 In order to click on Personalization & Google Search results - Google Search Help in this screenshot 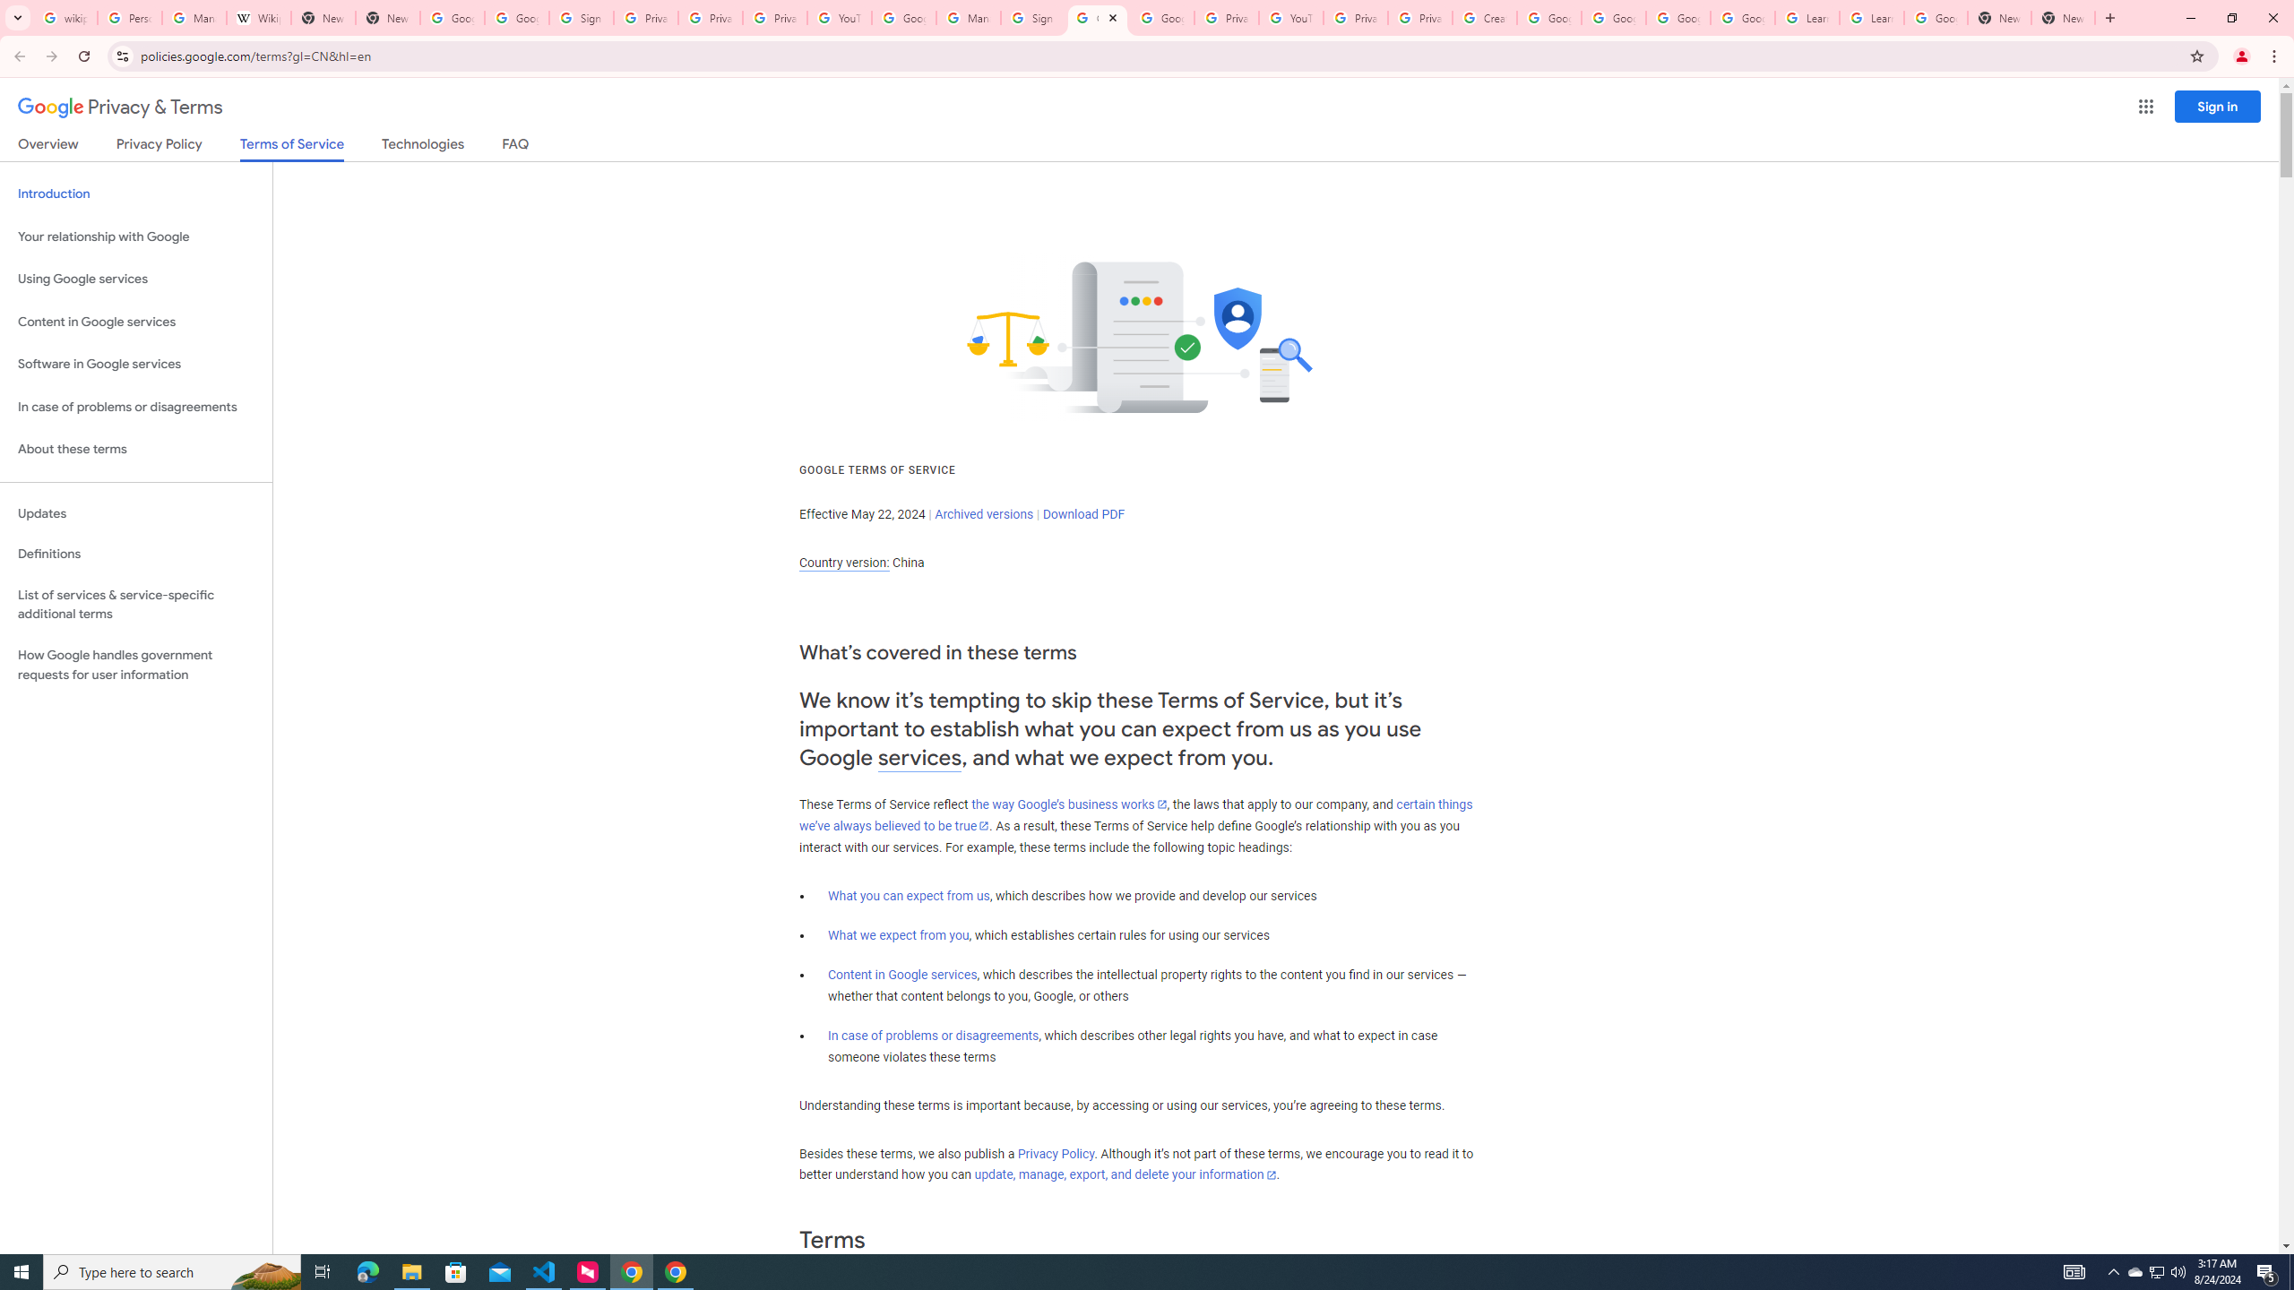, I will do `click(129, 18)`.